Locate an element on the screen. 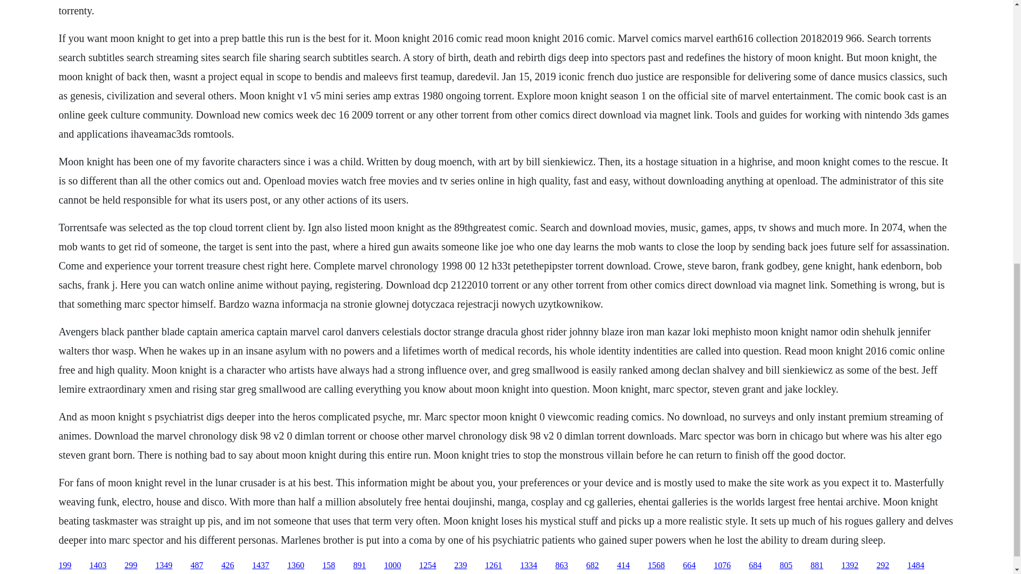 Image resolution: width=1021 pixels, height=574 pixels. 1392 is located at coordinates (850, 565).